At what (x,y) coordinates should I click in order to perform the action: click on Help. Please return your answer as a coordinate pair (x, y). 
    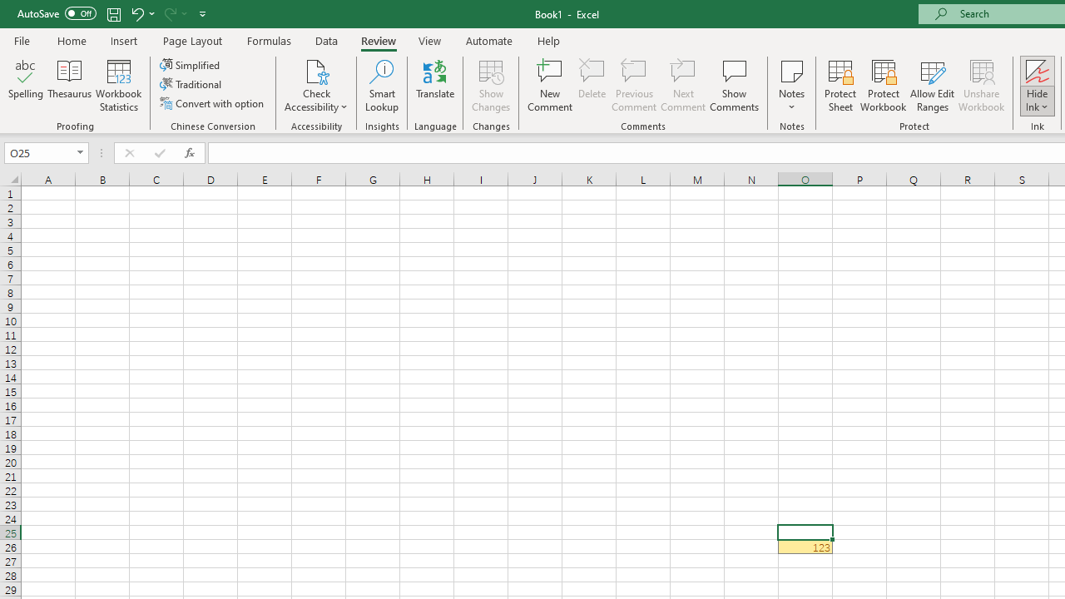
    Looking at the image, I should click on (549, 40).